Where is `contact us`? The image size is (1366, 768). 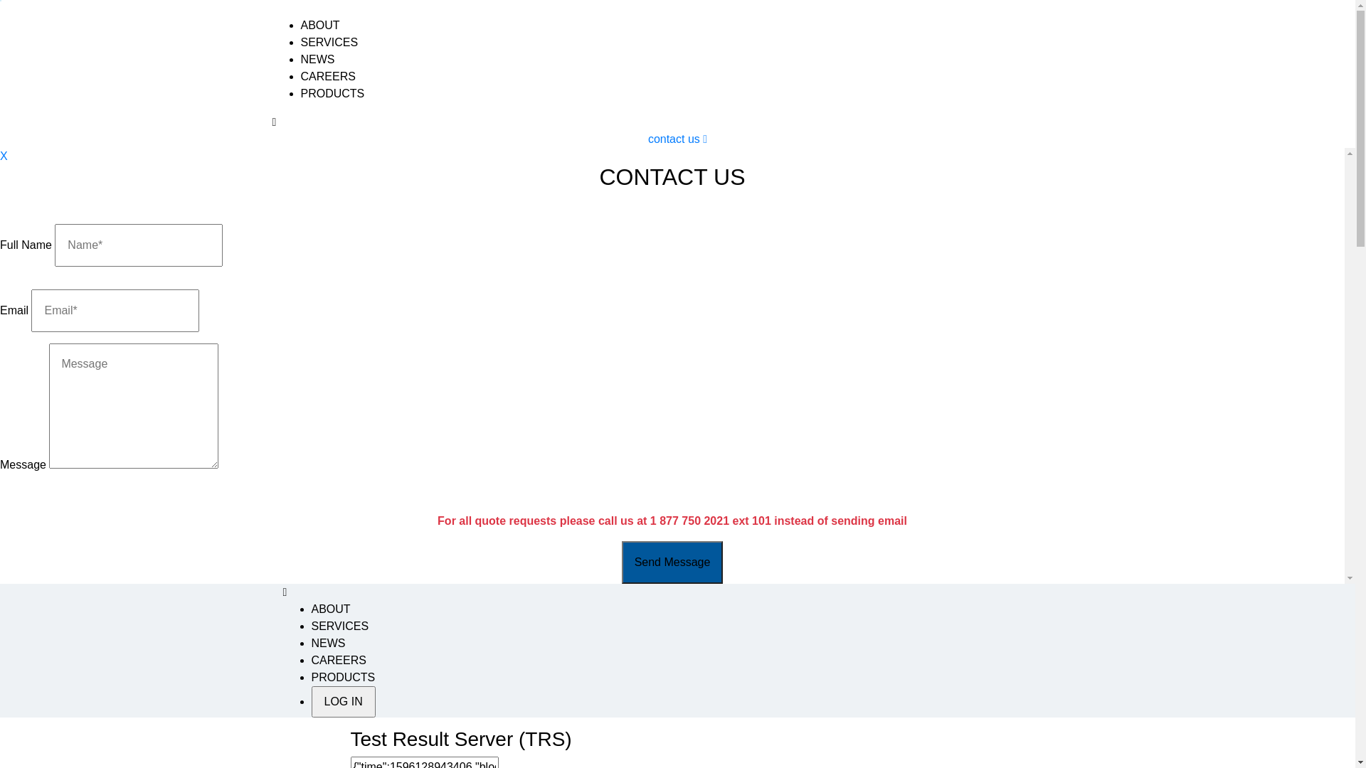 contact us is located at coordinates (674, 139).